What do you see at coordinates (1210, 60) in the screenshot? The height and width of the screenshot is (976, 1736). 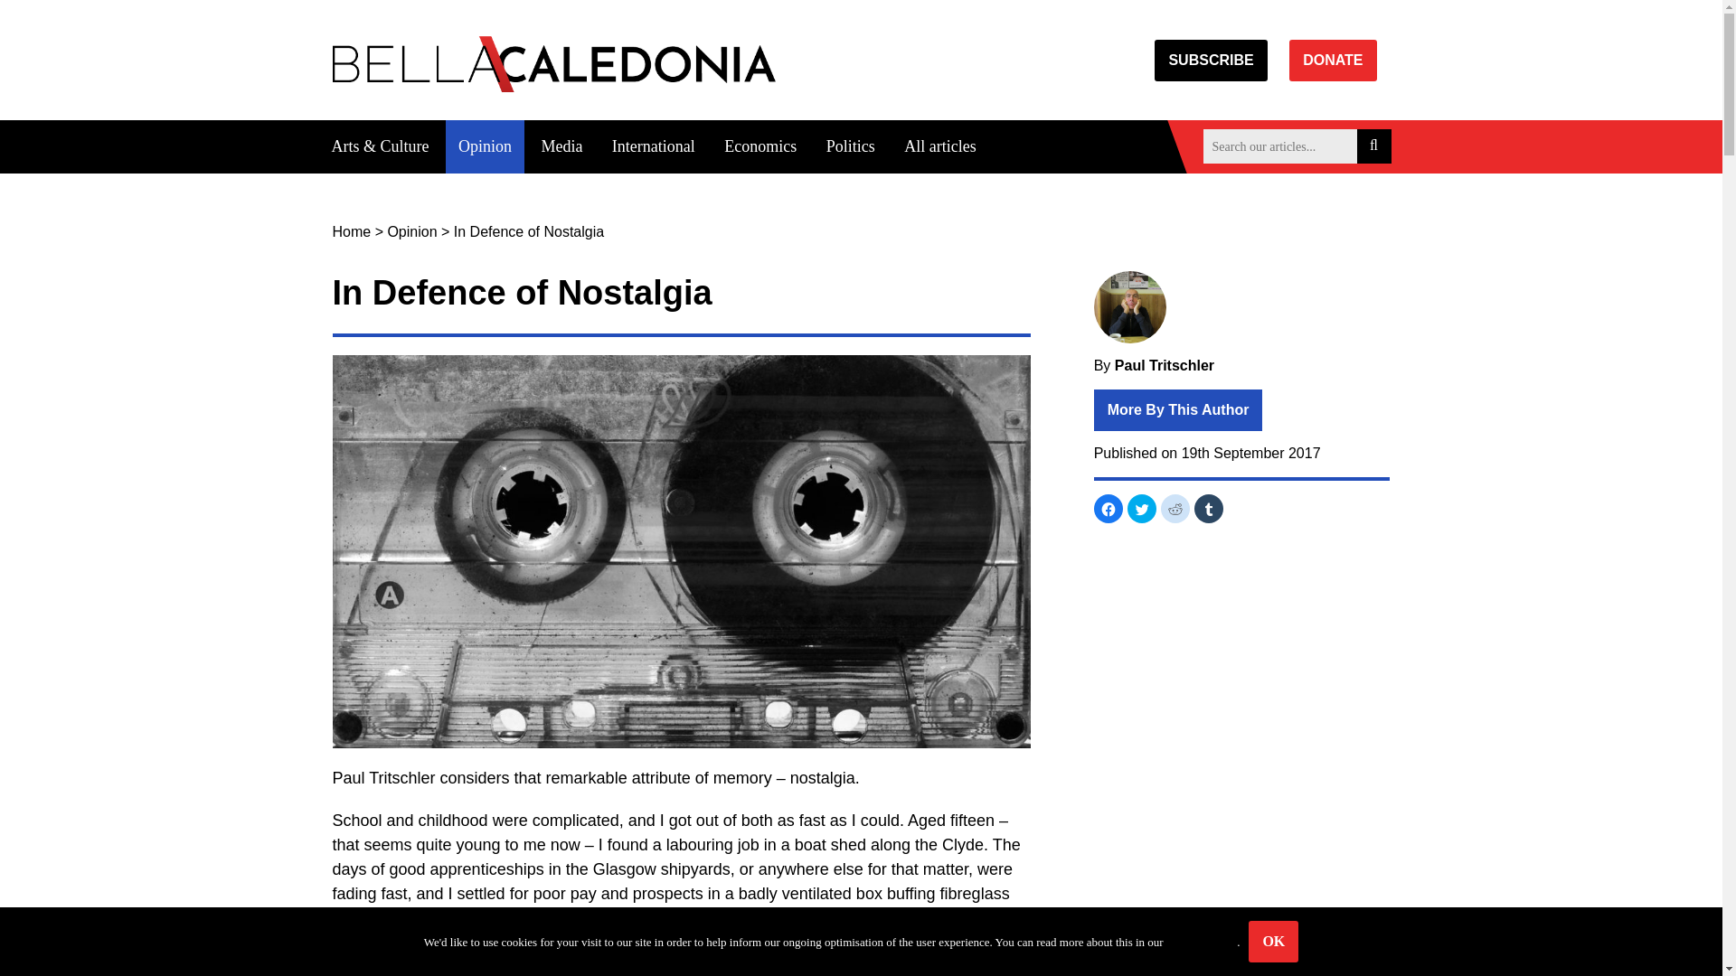 I see `SUBSCRIBE` at bounding box center [1210, 60].